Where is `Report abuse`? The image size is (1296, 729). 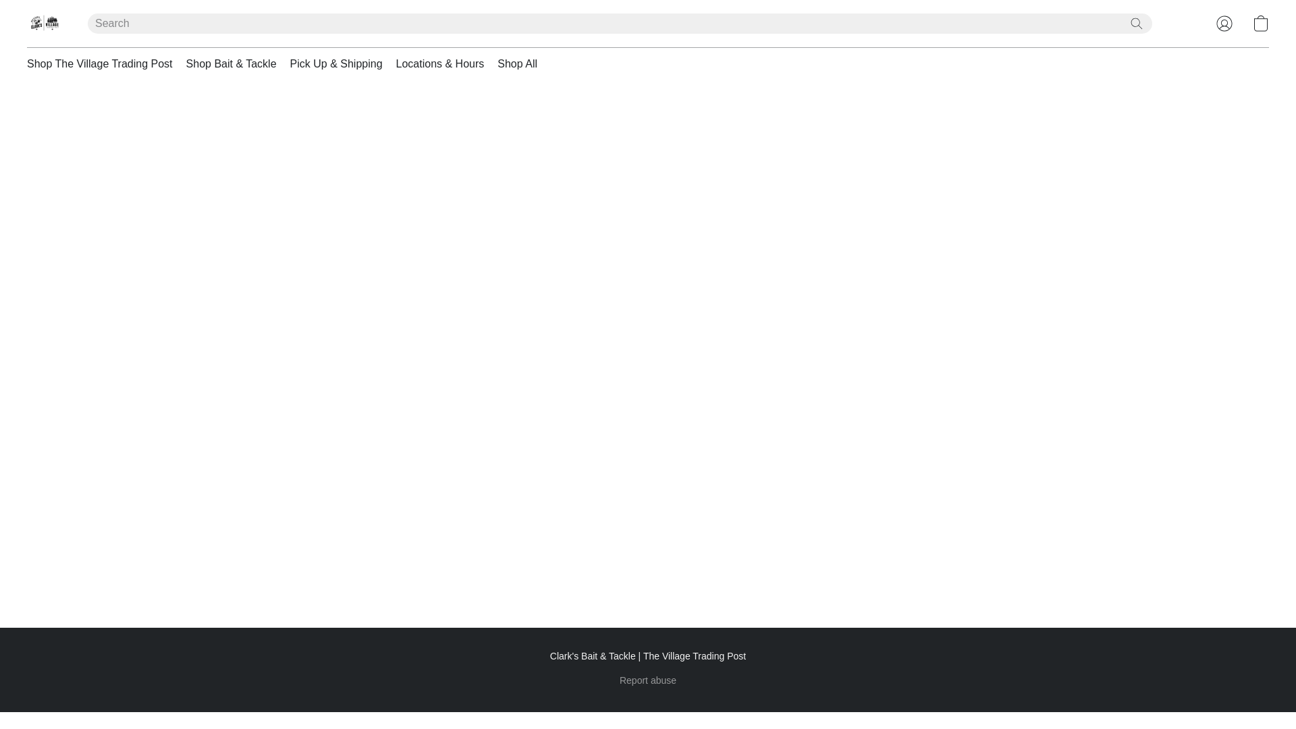 Report abuse is located at coordinates (648, 680).